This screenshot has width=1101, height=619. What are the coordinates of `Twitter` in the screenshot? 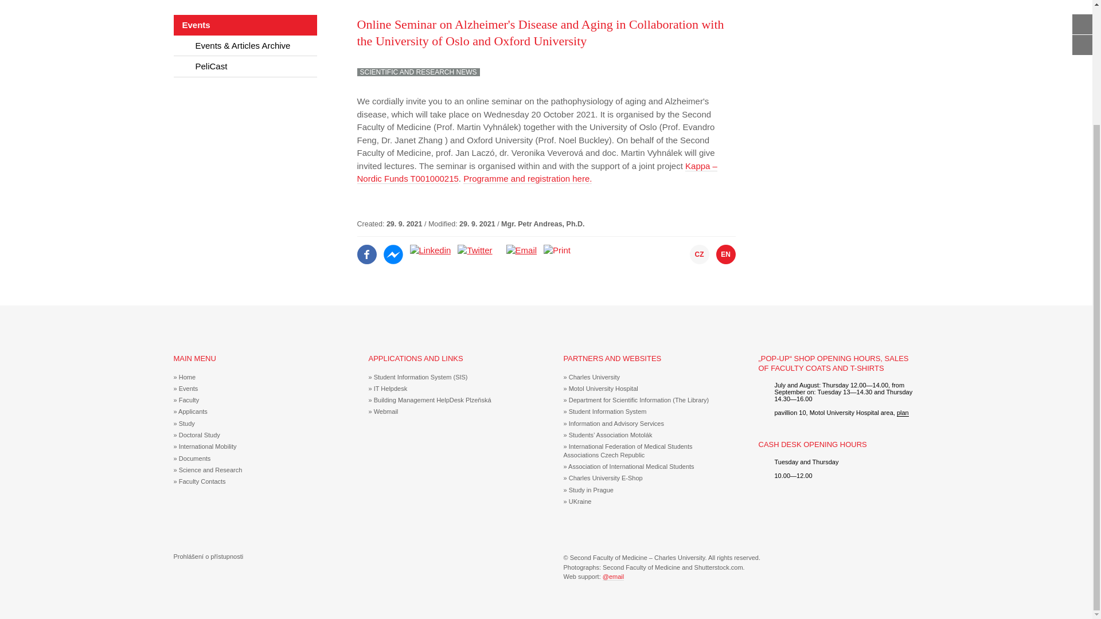 It's located at (475, 250).